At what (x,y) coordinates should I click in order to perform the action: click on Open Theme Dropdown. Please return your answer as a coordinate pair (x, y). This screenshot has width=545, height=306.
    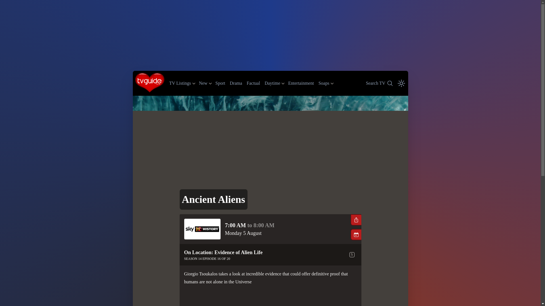
    Looking at the image, I should click on (253, 83).